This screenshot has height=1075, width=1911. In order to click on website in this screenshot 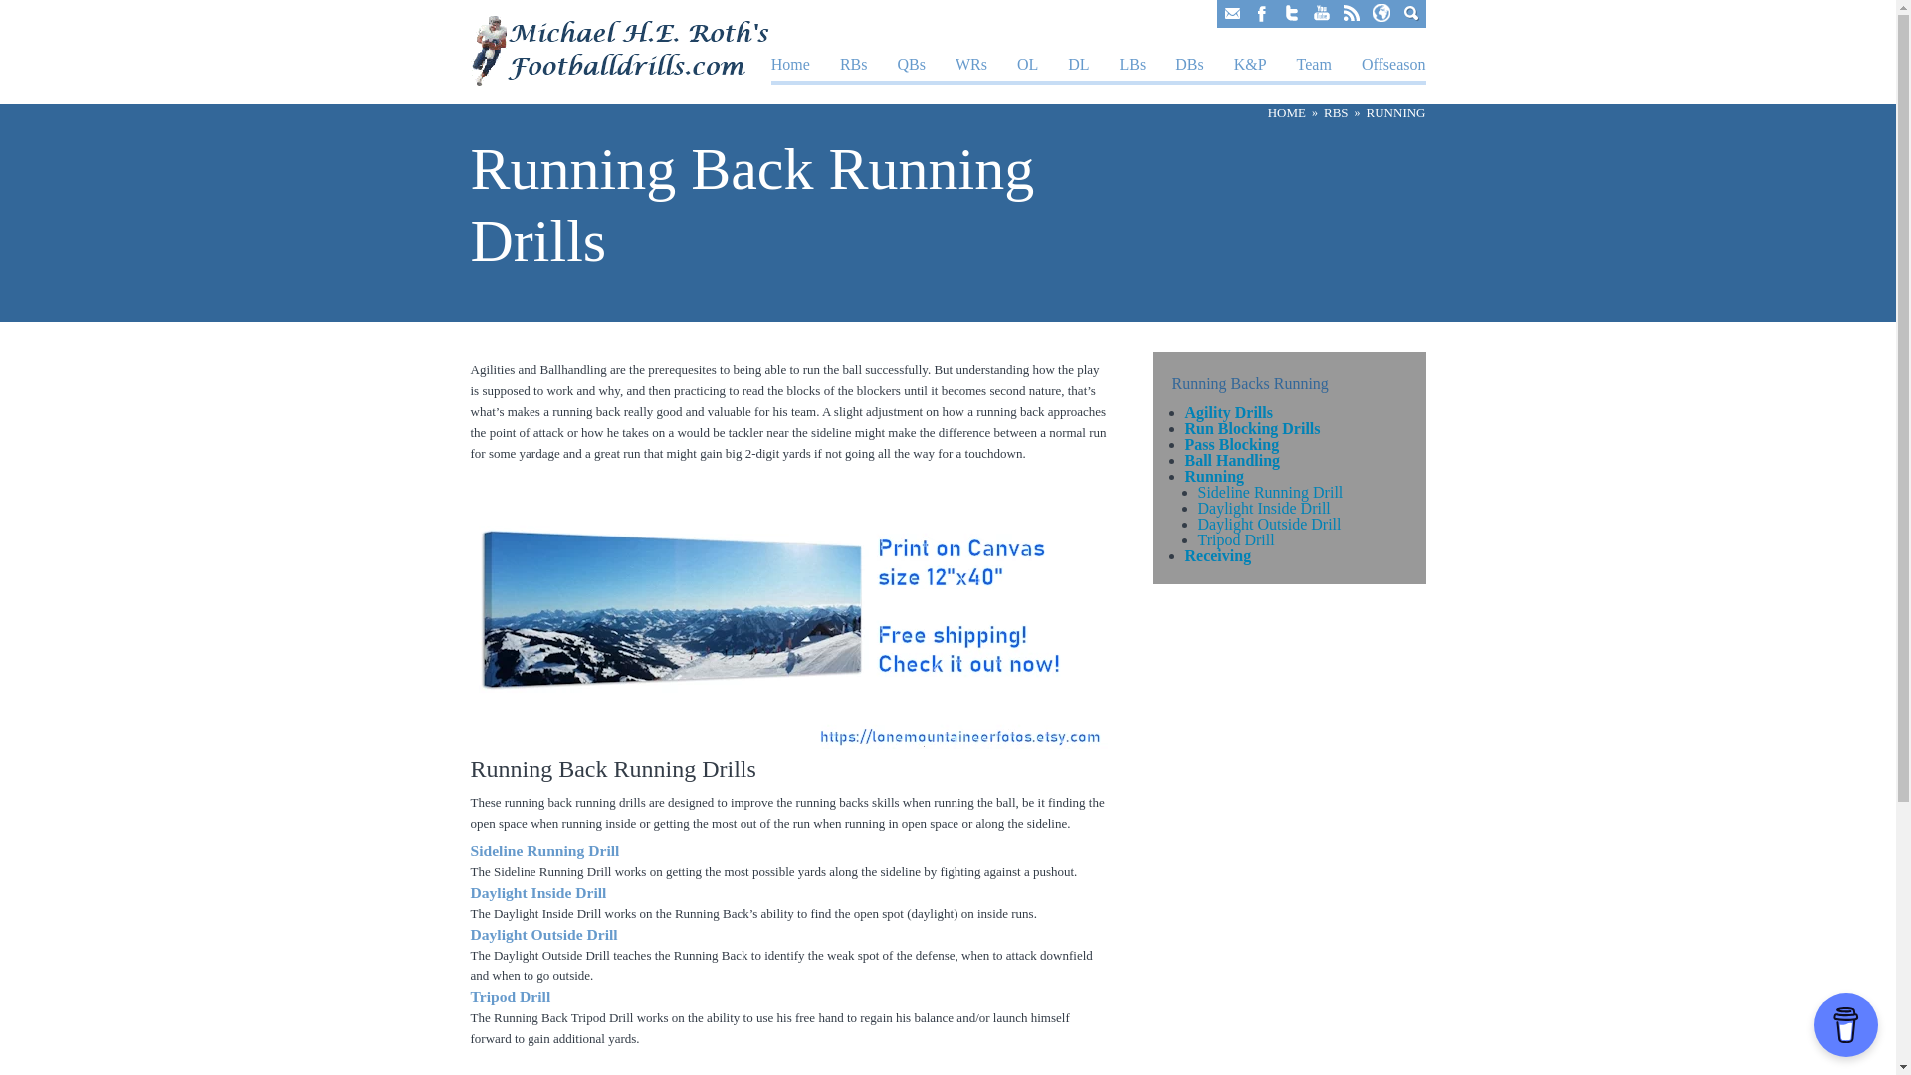, I will do `click(1380, 14)`.